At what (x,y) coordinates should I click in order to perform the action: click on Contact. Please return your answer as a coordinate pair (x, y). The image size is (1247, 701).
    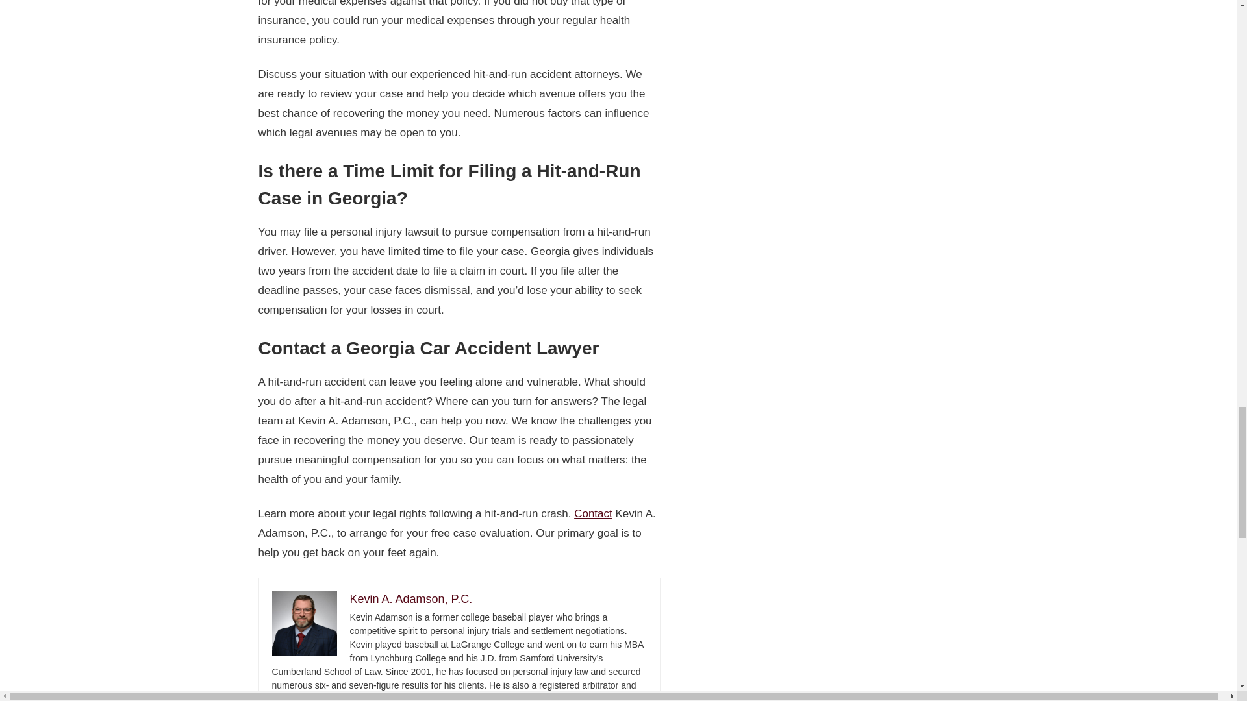
    Looking at the image, I should click on (592, 513).